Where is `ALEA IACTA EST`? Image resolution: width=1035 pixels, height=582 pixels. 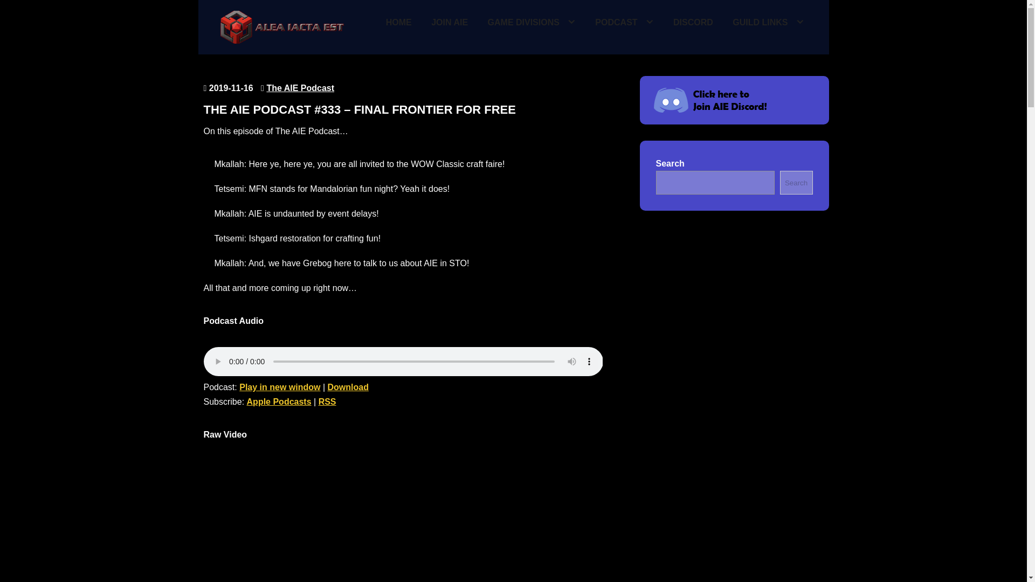 ALEA IACTA EST is located at coordinates (280, 53).